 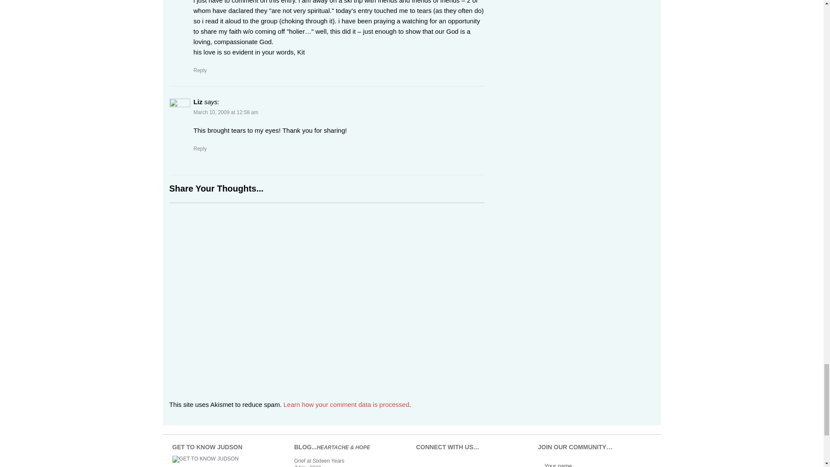 What do you see at coordinates (211, 461) in the screenshot?
I see `GET TO KNOW JUDSON` at bounding box center [211, 461].